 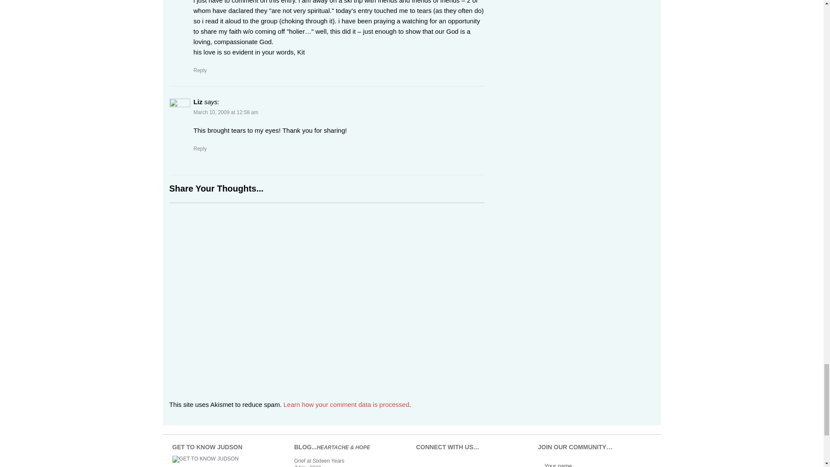 What do you see at coordinates (211, 461) in the screenshot?
I see `GET TO KNOW JUDSON` at bounding box center [211, 461].